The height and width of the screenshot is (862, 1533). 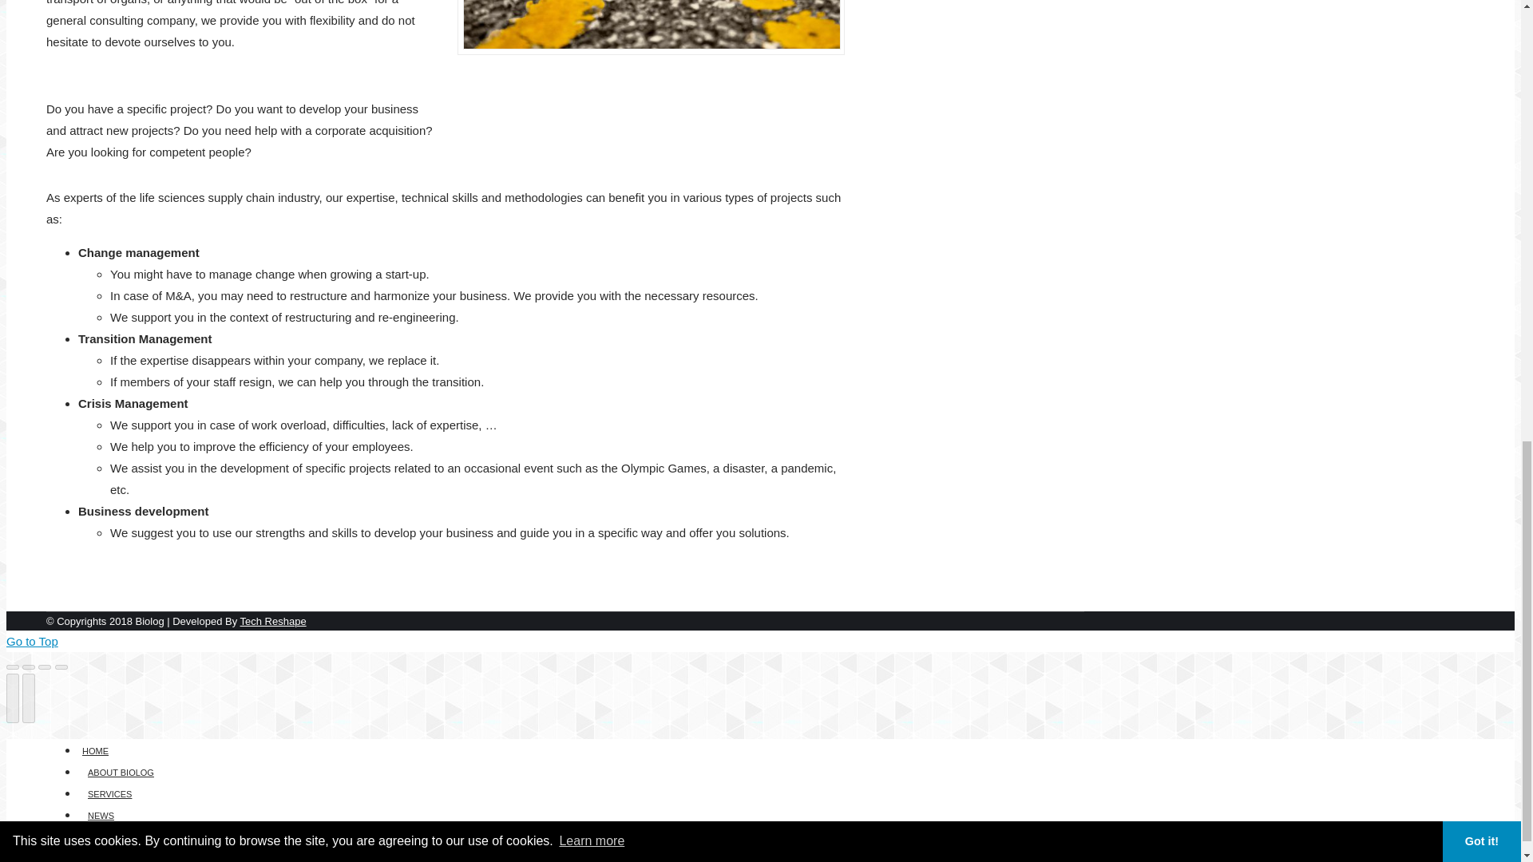 I want to click on Share, so click(x=29, y=667).